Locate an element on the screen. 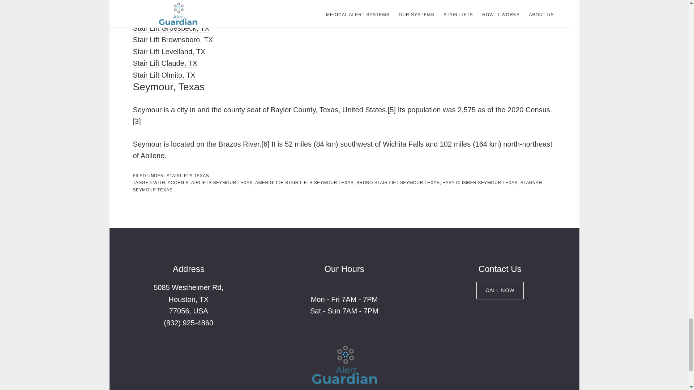 The height and width of the screenshot is (390, 694). Stair Lift Brownsboro, TX is located at coordinates (173, 40).